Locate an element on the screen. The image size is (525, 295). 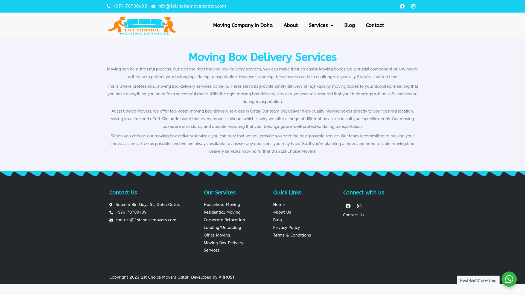
+974 70700439 is located at coordinates (145, 213).